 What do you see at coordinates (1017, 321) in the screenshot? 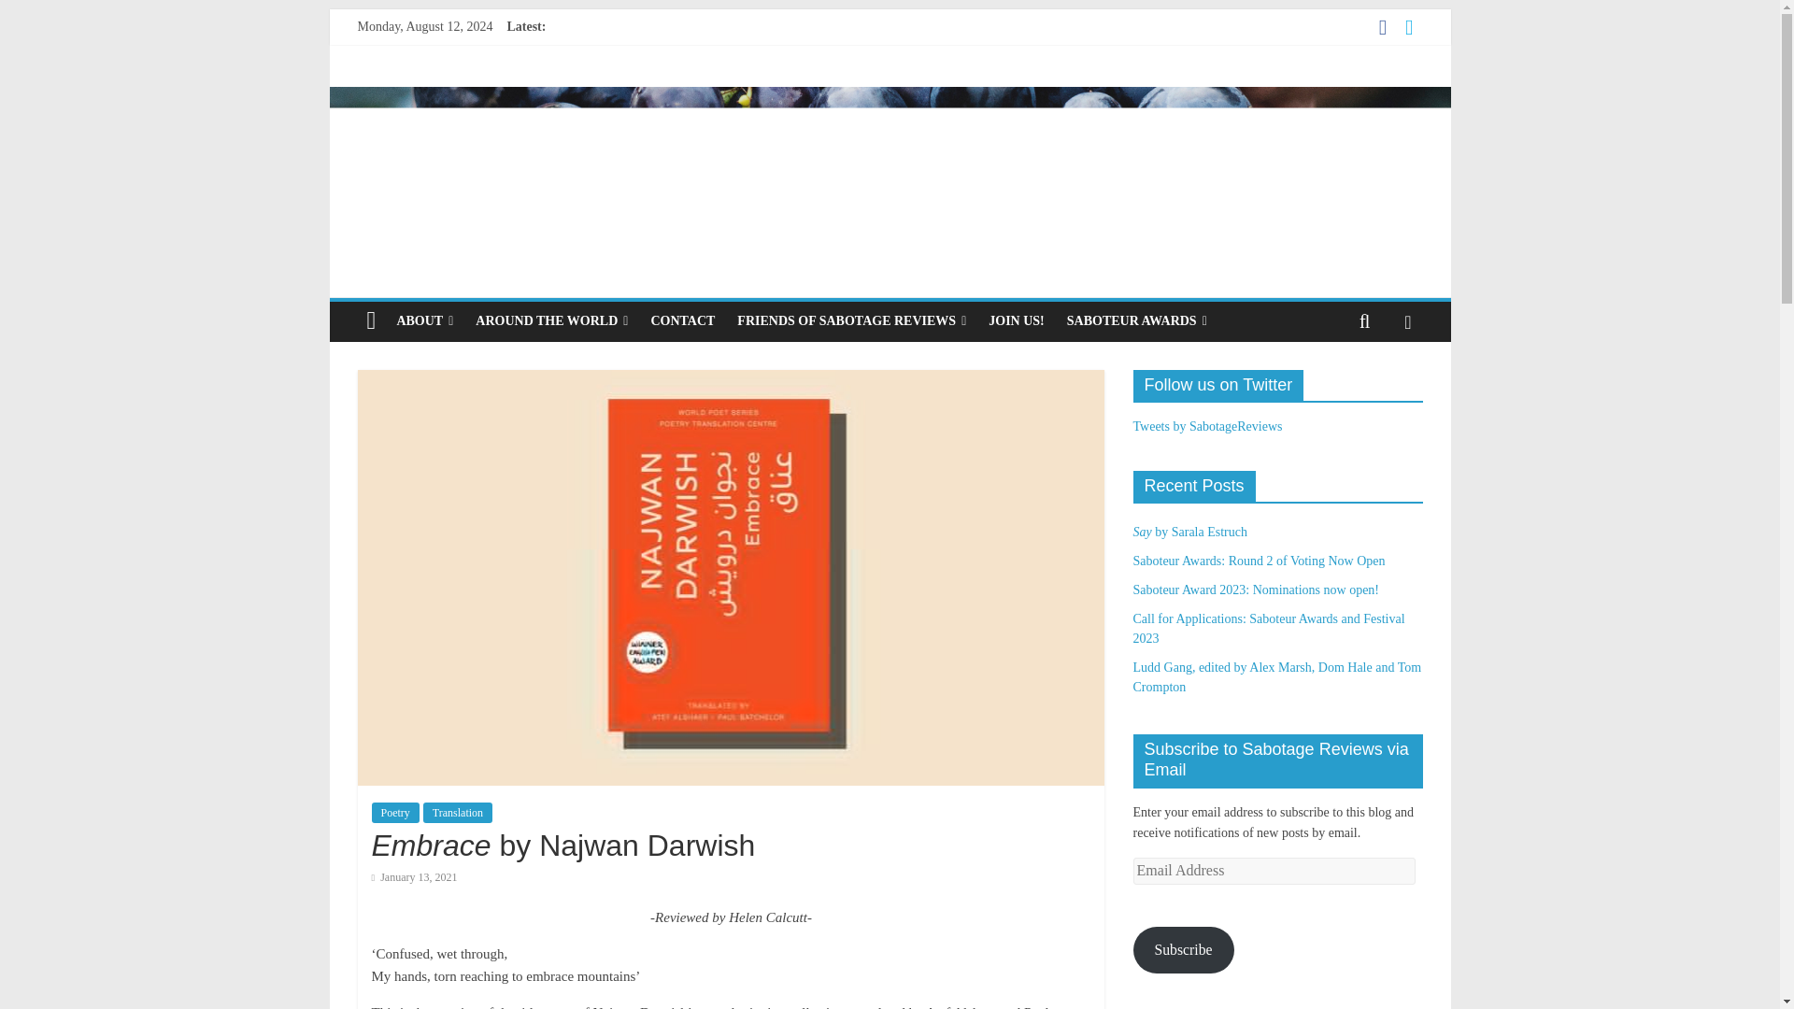
I see `JOIN US!` at bounding box center [1017, 321].